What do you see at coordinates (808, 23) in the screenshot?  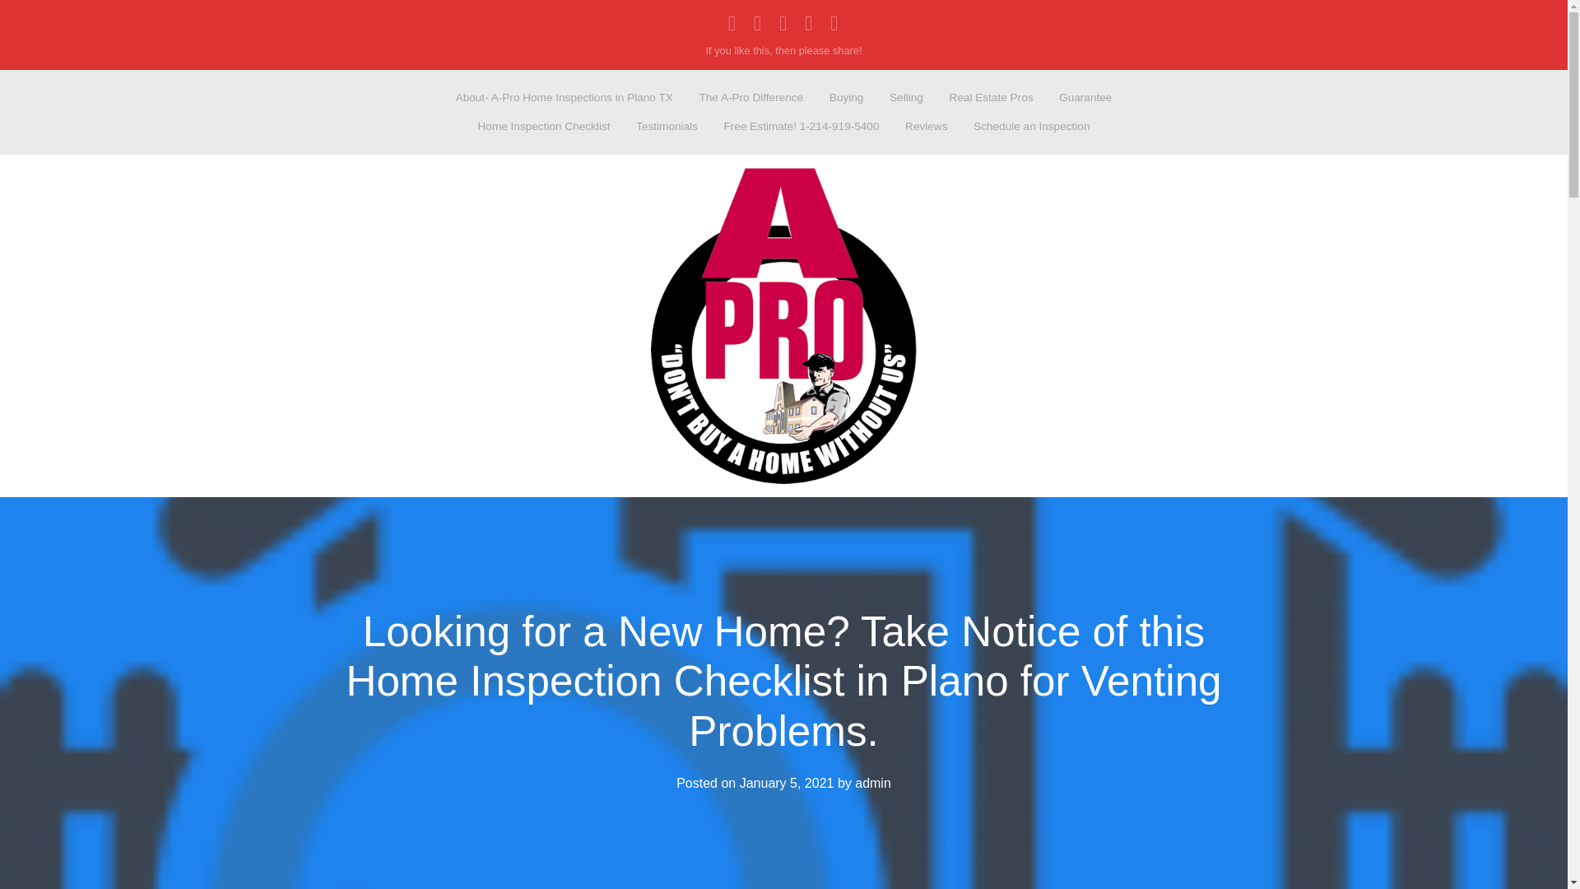 I see `Share On Twitter` at bounding box center [808, 23].